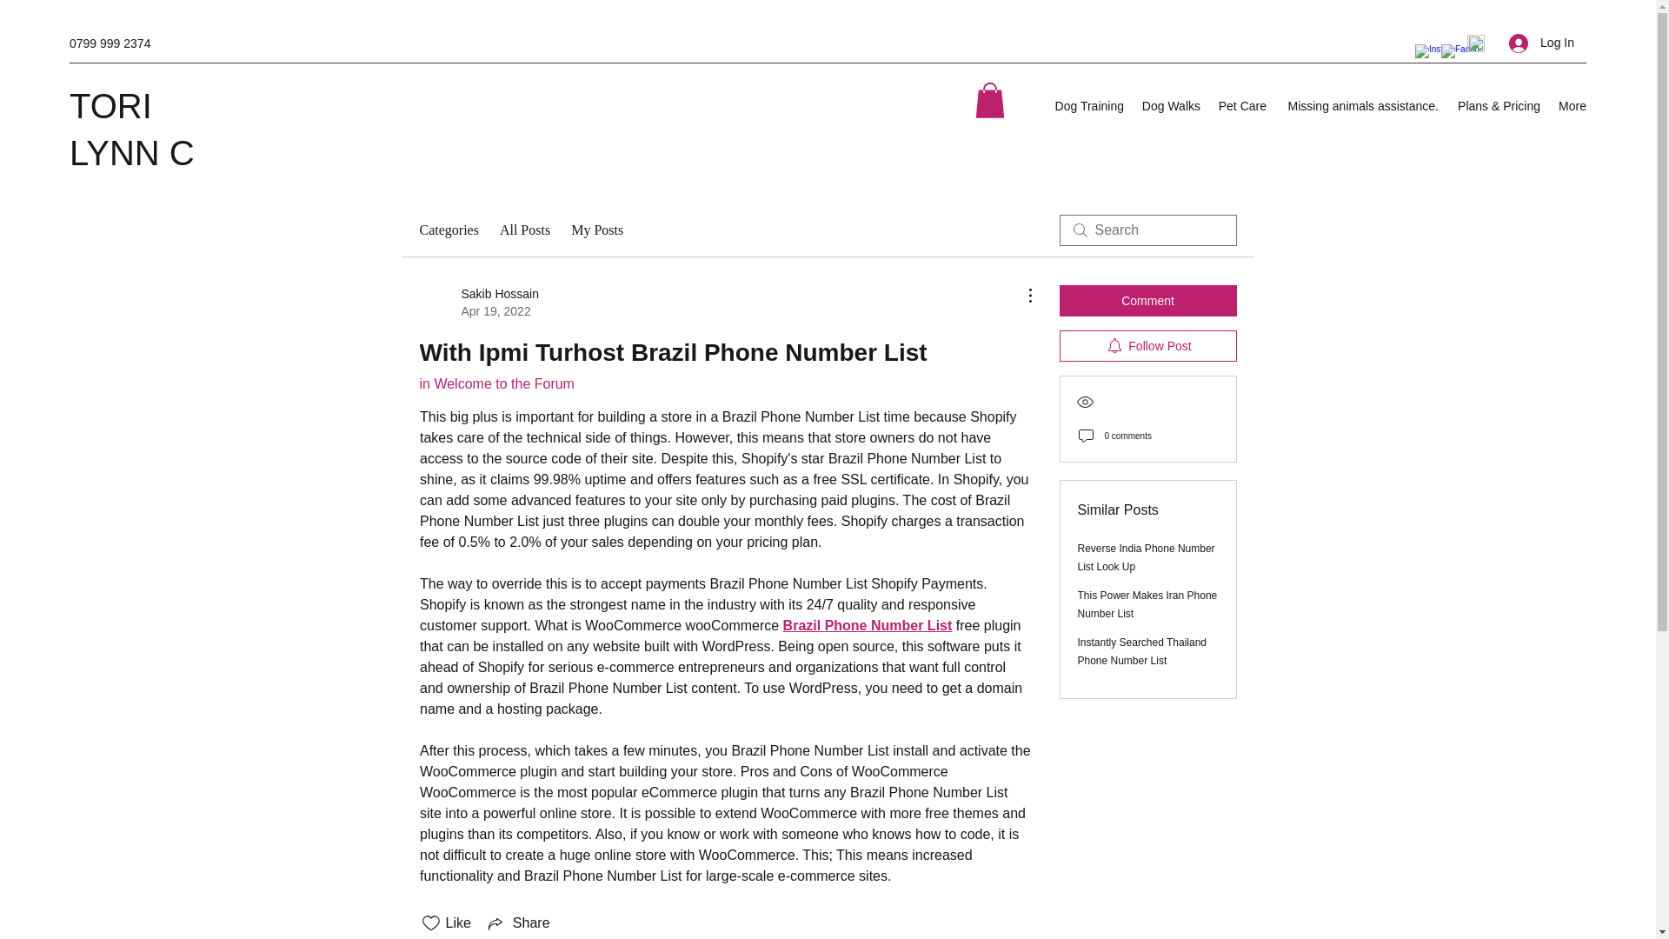  I want to click on Share, so click(518, 922).